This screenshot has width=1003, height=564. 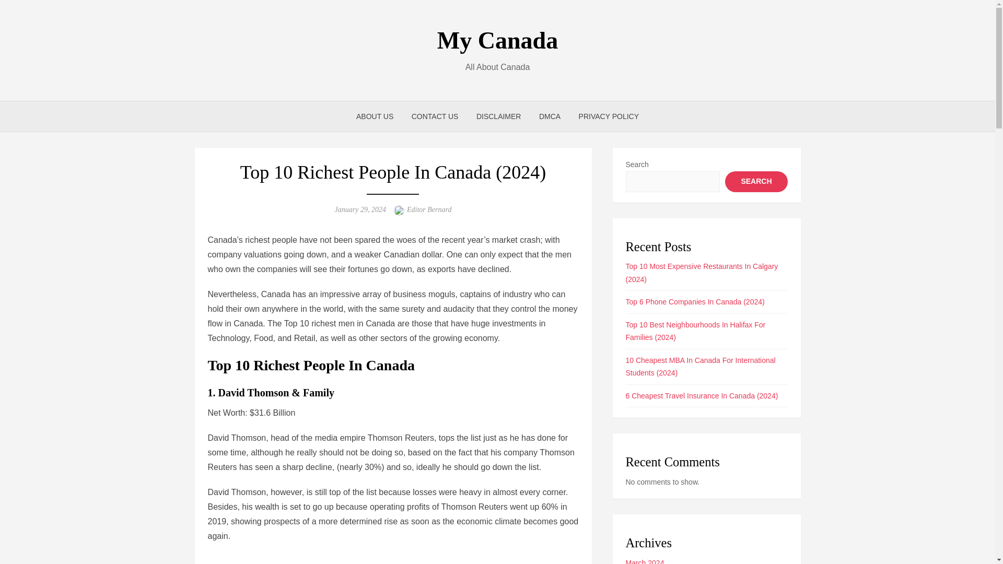 I want to click on DMCA, so click(x=550, y=116).